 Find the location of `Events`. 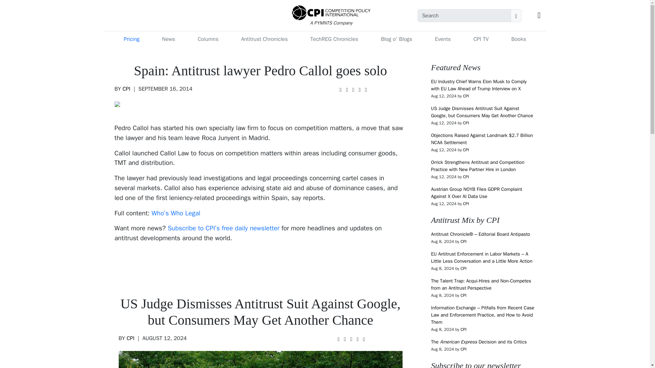

Events is located at coordinates (443, 39).